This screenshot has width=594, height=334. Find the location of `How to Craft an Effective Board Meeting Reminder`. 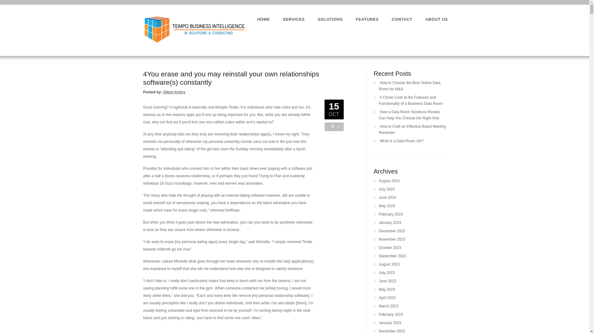

How to Craft an Effective Board Meeting Reminder is located at coordinates (412, 129).